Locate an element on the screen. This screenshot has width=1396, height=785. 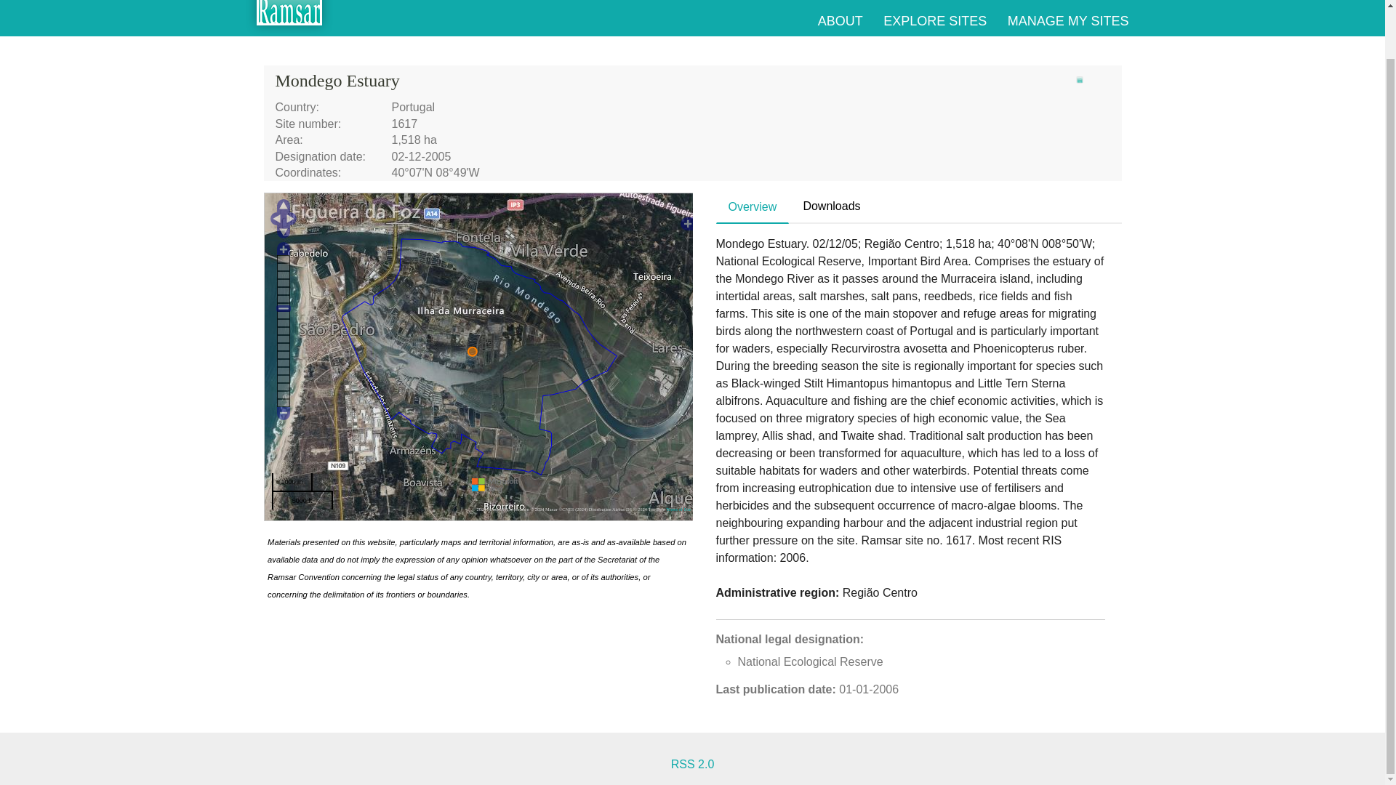
EXPLORE SITES is located at coordinates (935, 20).